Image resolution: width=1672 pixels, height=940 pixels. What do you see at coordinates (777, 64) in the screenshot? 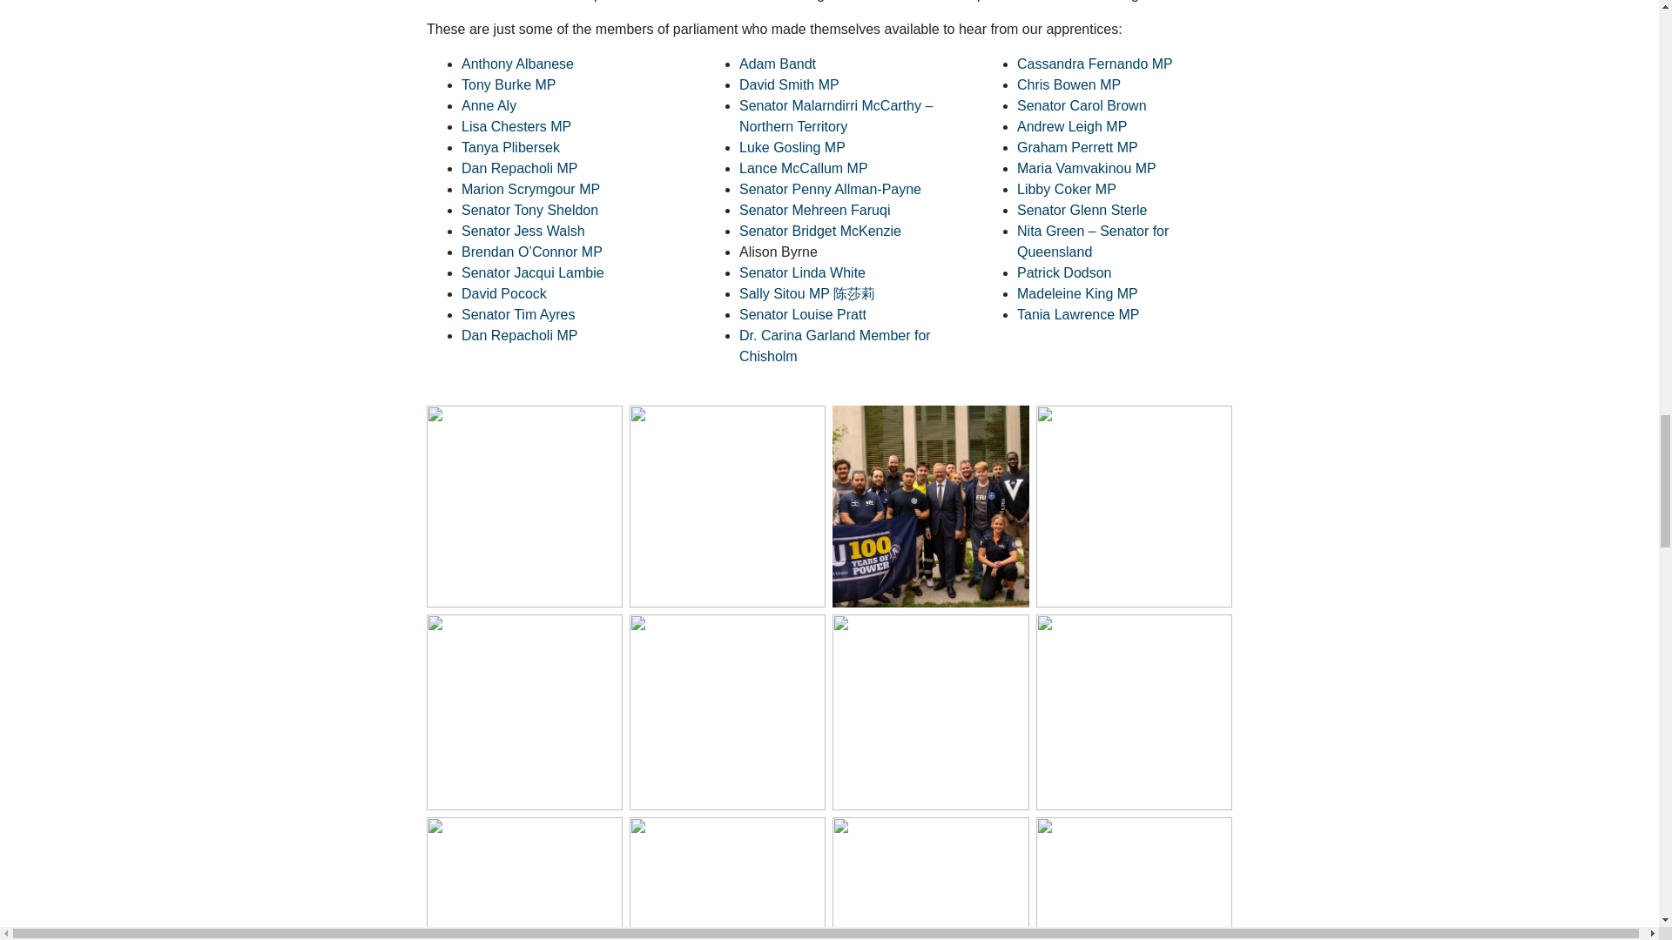
I see `Adam Bandt` at bounding box center [777, 64].